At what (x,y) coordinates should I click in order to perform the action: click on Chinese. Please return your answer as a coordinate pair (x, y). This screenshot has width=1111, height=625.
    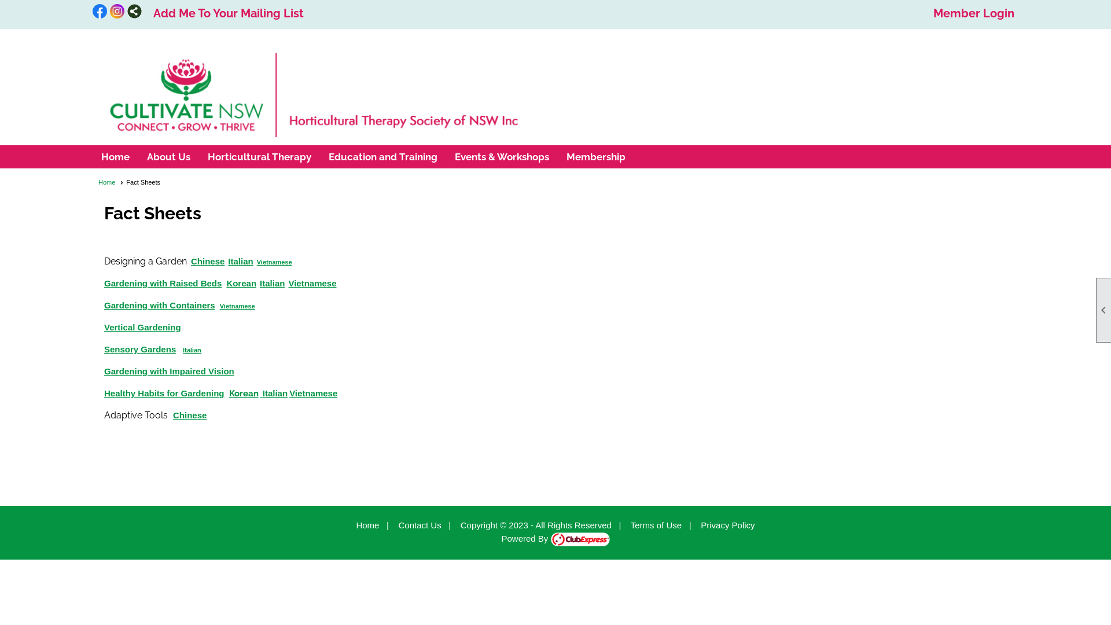
    Looking at the image, I should click on (208, 262).